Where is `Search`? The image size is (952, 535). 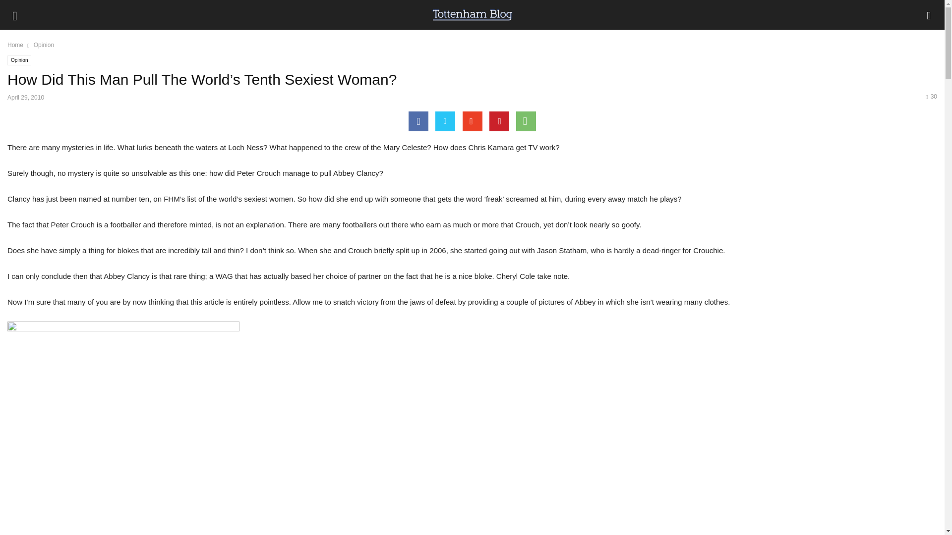 Search is located at coordinates (18, 8).